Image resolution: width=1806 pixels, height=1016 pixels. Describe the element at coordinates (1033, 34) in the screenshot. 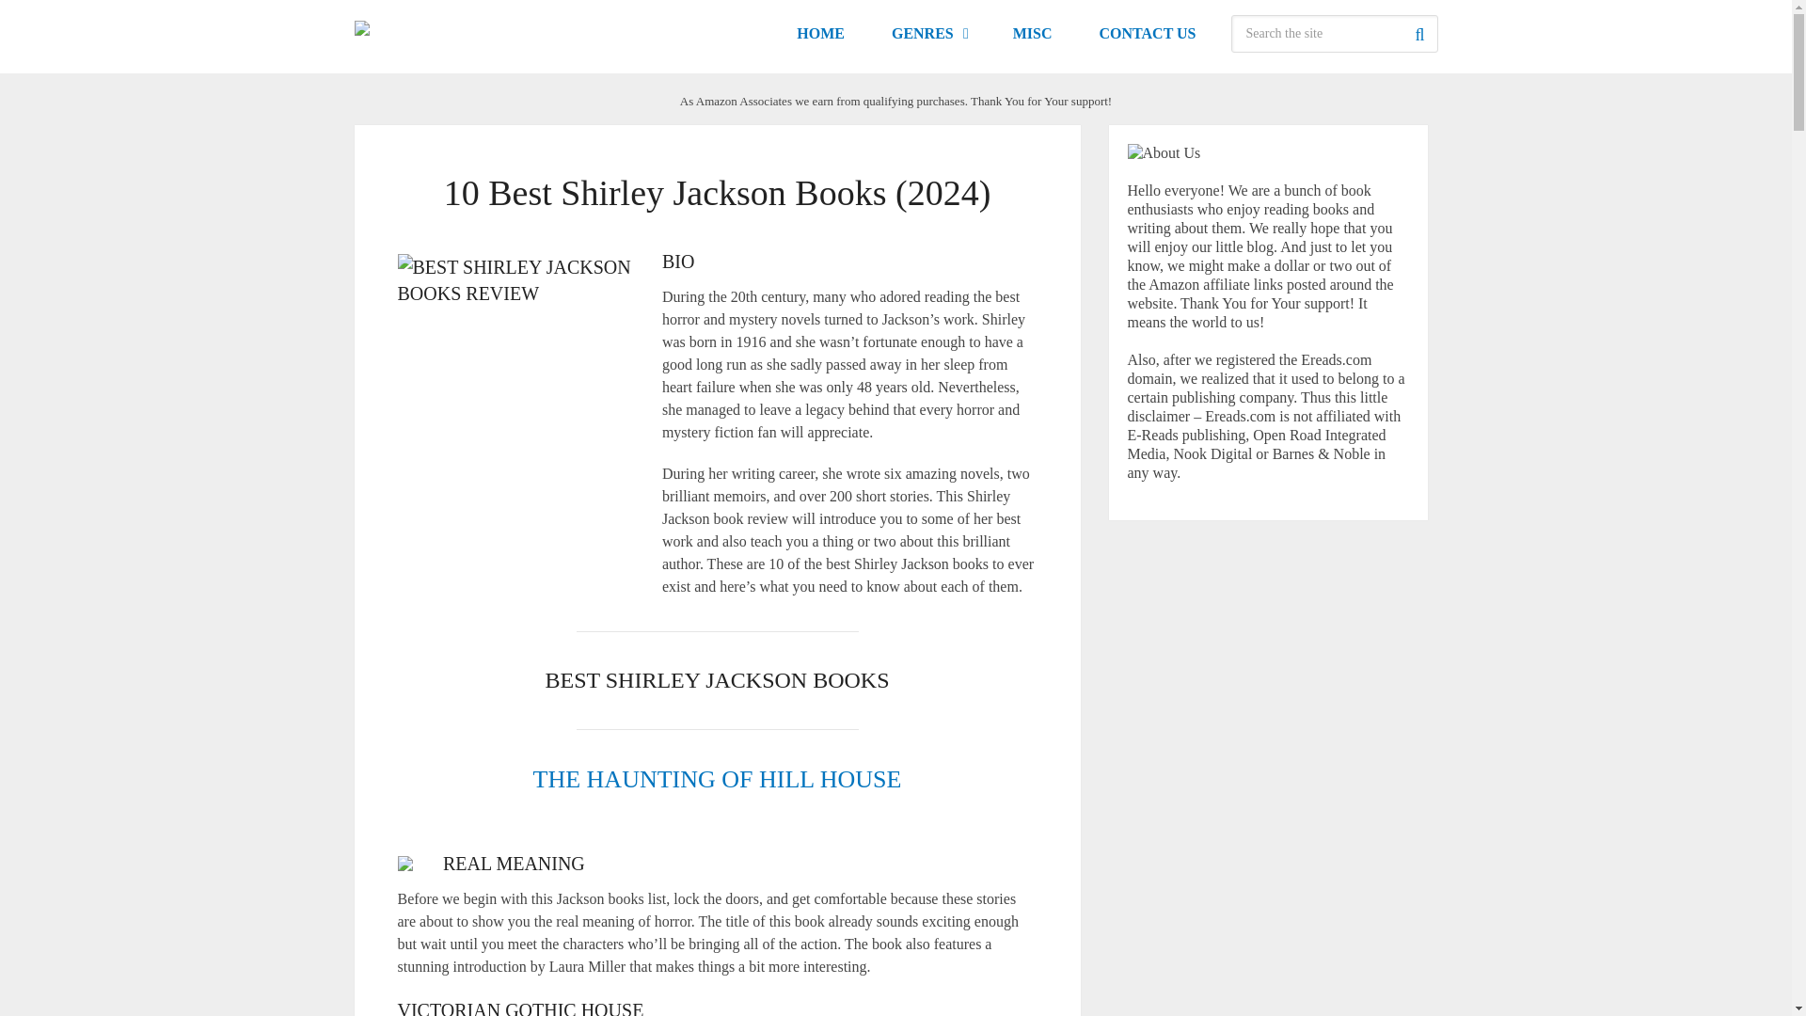

I see `MISC` at that location.